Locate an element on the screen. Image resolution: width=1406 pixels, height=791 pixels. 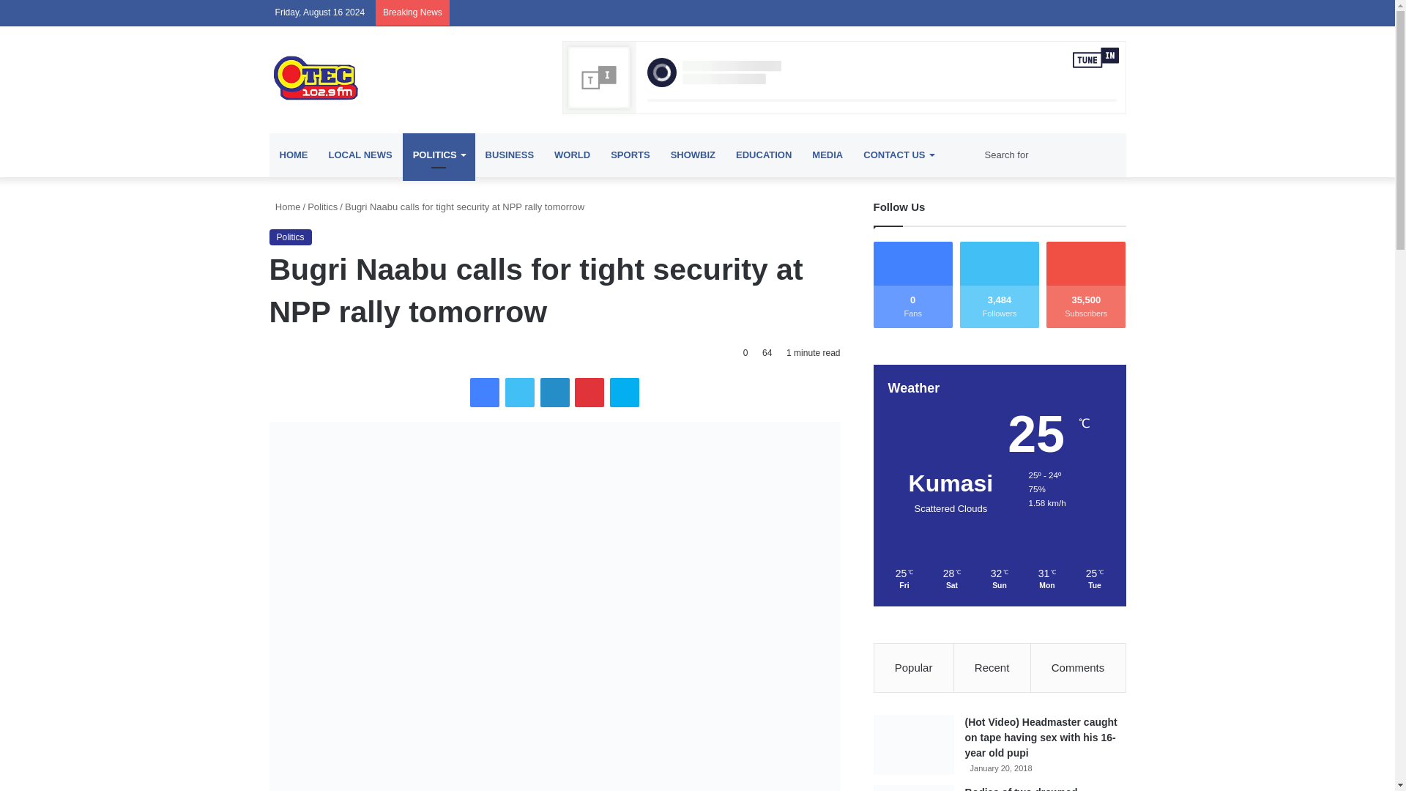
BUSINESS is located at coordinates (510, 155).